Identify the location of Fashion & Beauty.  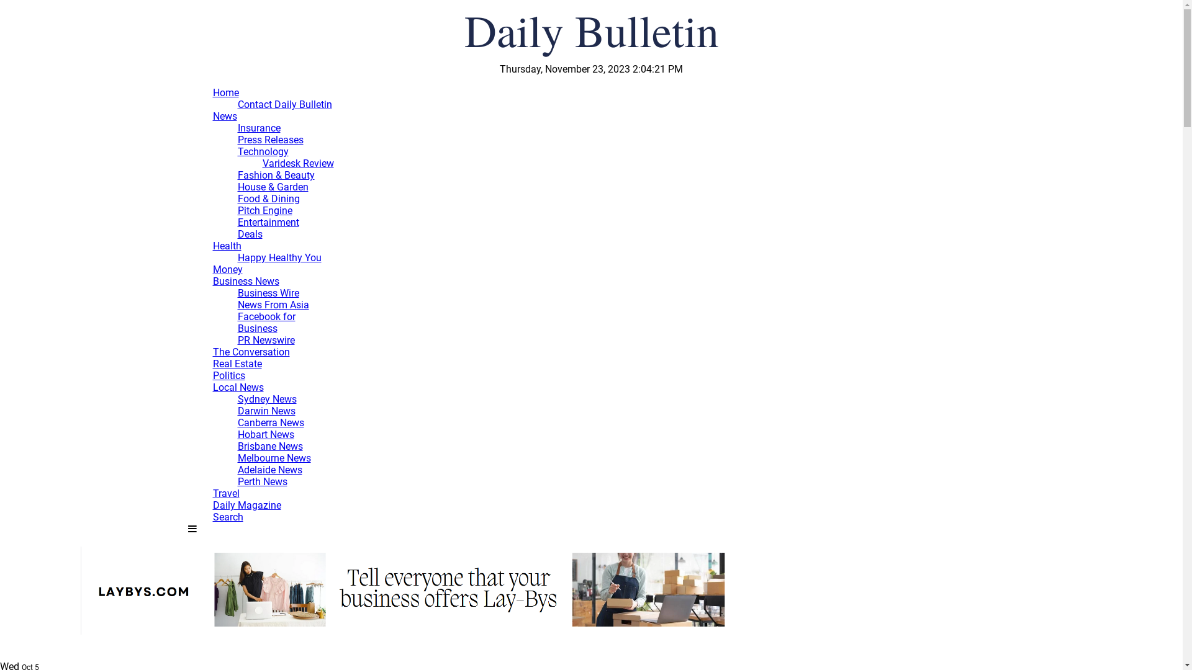
(276, 175).